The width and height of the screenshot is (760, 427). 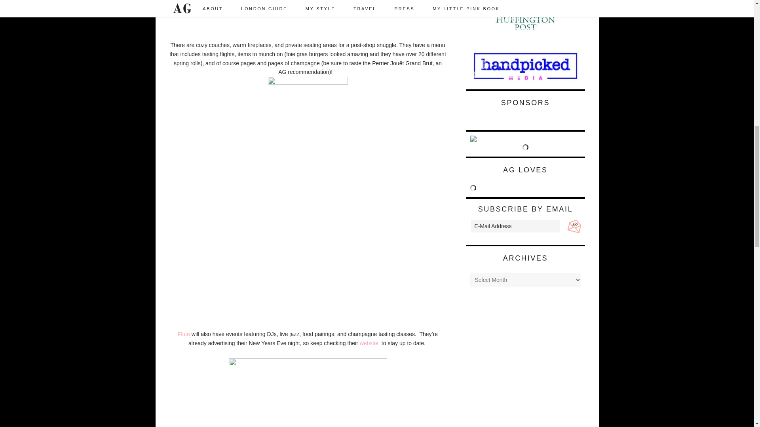 What do you see at coordinates (370, 343) in the screenshot?
I see `website` at bounding box center [370, 343].